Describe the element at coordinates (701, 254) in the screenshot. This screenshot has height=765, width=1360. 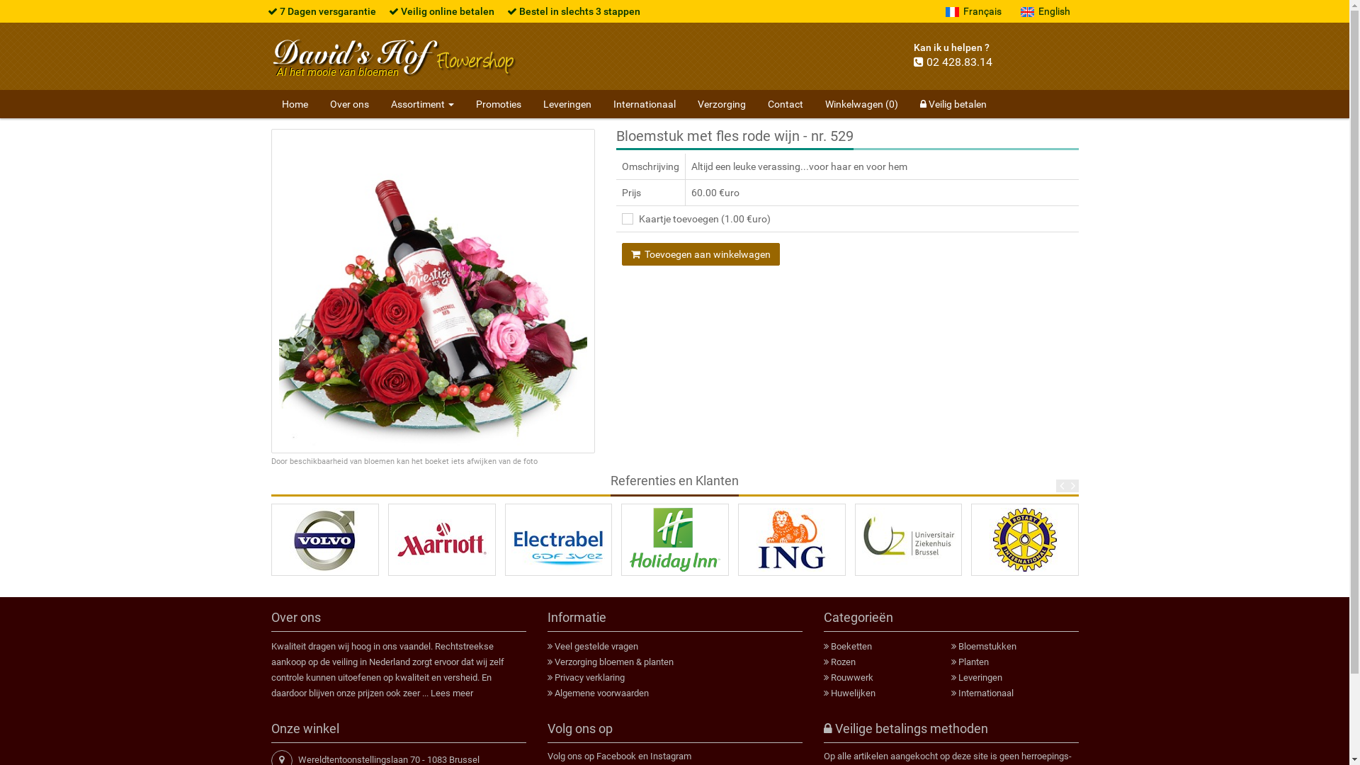
I see `  Toevoegen aan winkelwagen` at that location.